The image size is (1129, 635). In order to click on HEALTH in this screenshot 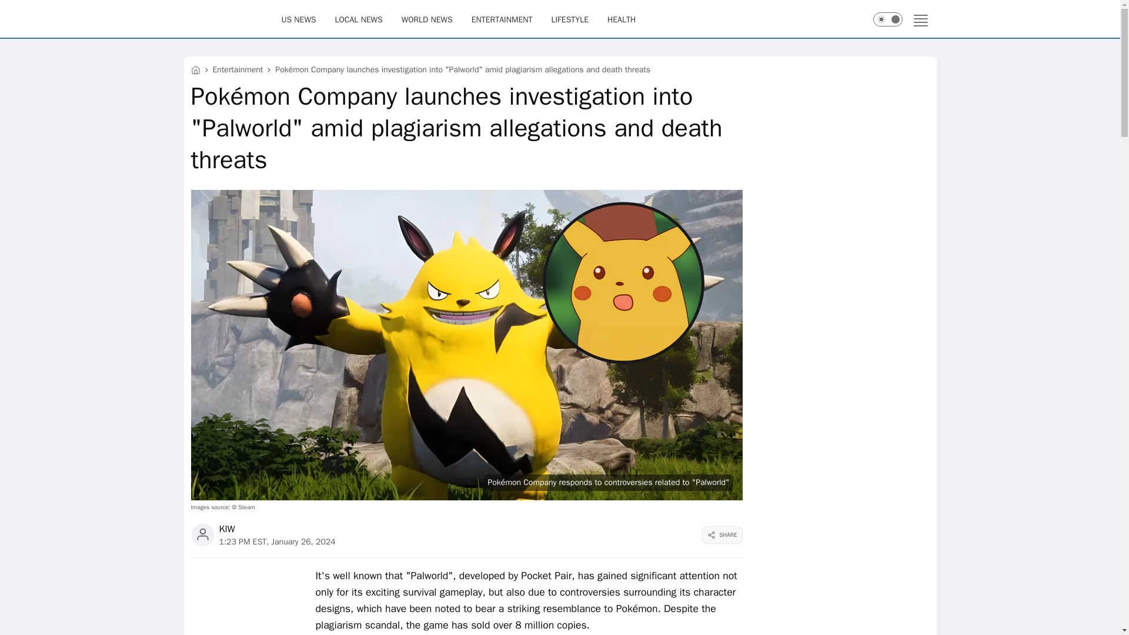, I will do `click(621, 19)`.